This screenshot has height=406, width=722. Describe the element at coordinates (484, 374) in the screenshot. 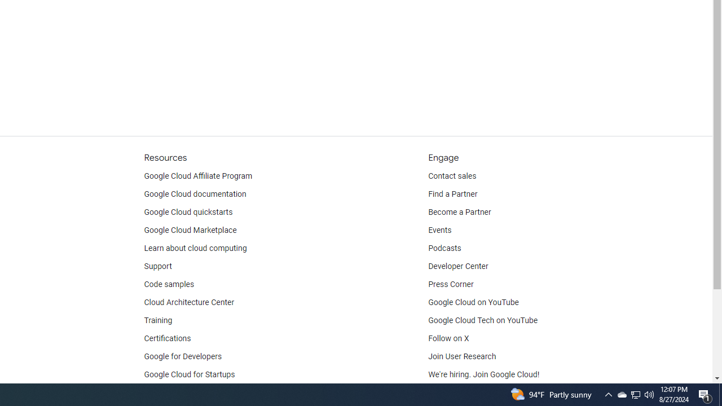

I see `We're hiring. Join Google Cloud!` at that location.